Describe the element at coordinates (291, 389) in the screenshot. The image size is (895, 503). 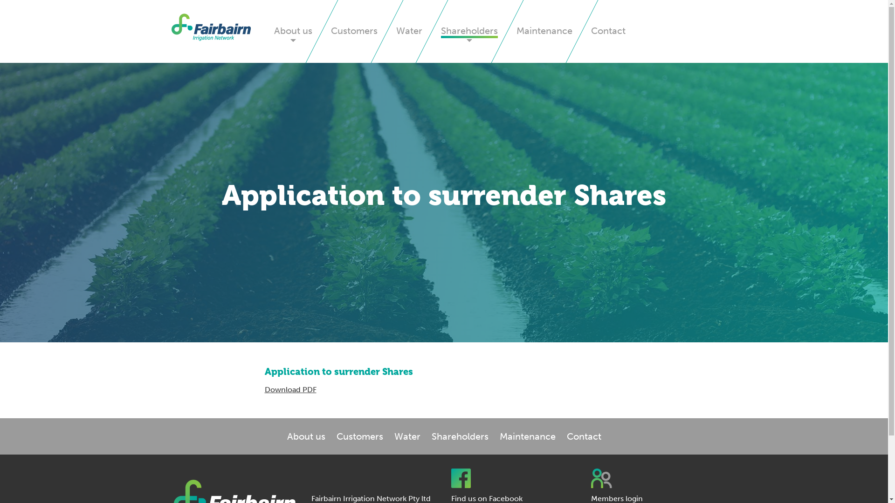
I see `Download PDF` at that location.